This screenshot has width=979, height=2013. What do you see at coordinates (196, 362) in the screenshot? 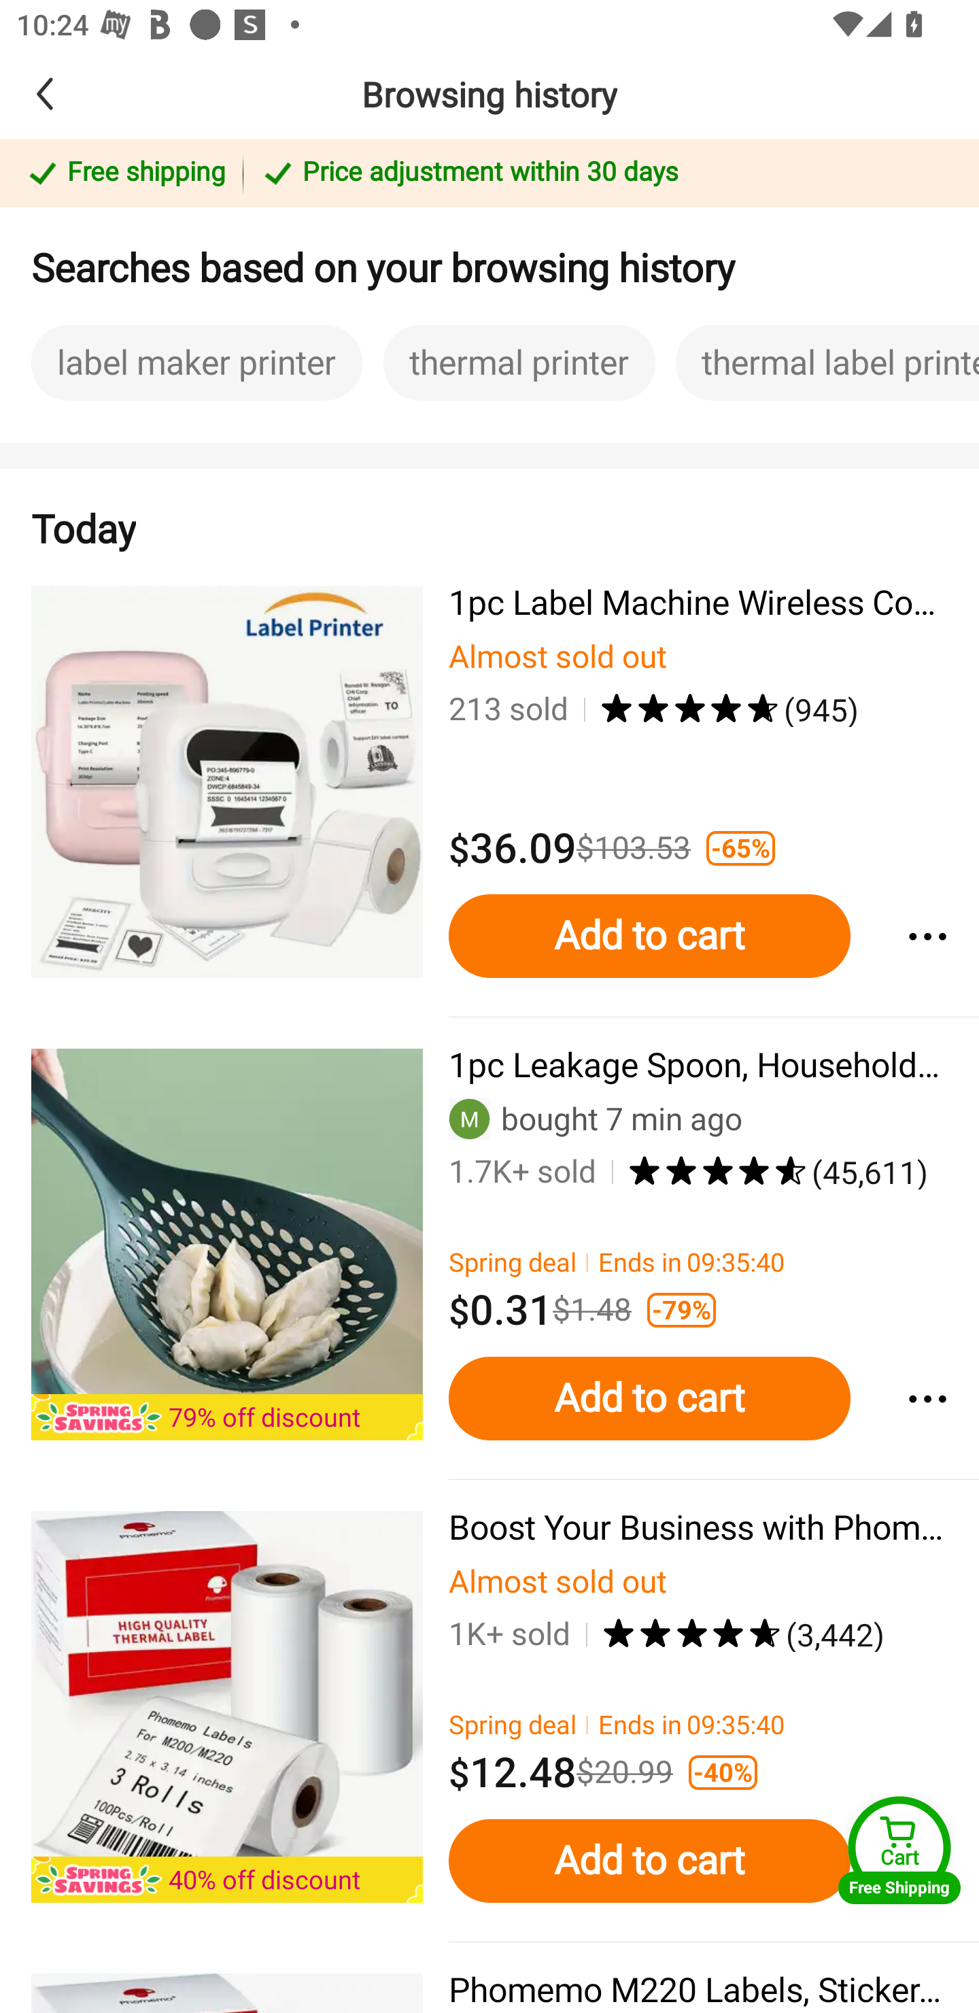
I see `label maker printer` at bounding box center [196, 362].